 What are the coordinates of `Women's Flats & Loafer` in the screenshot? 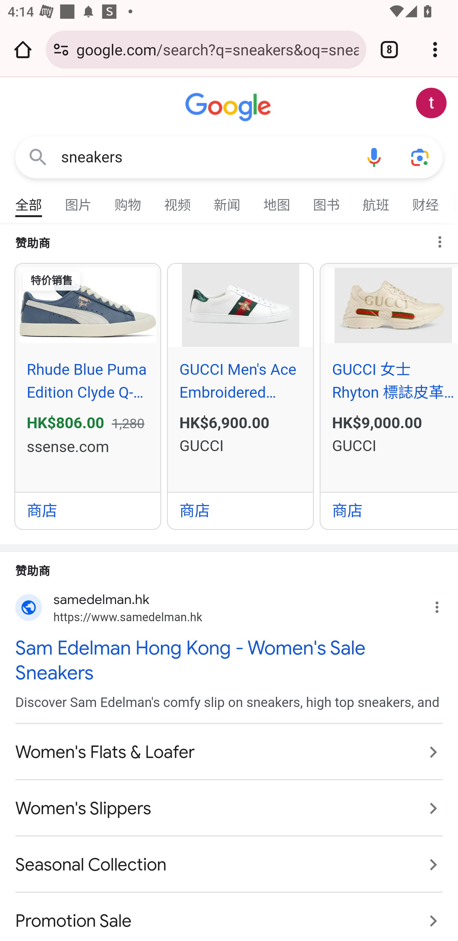 It's located at (229, 752).